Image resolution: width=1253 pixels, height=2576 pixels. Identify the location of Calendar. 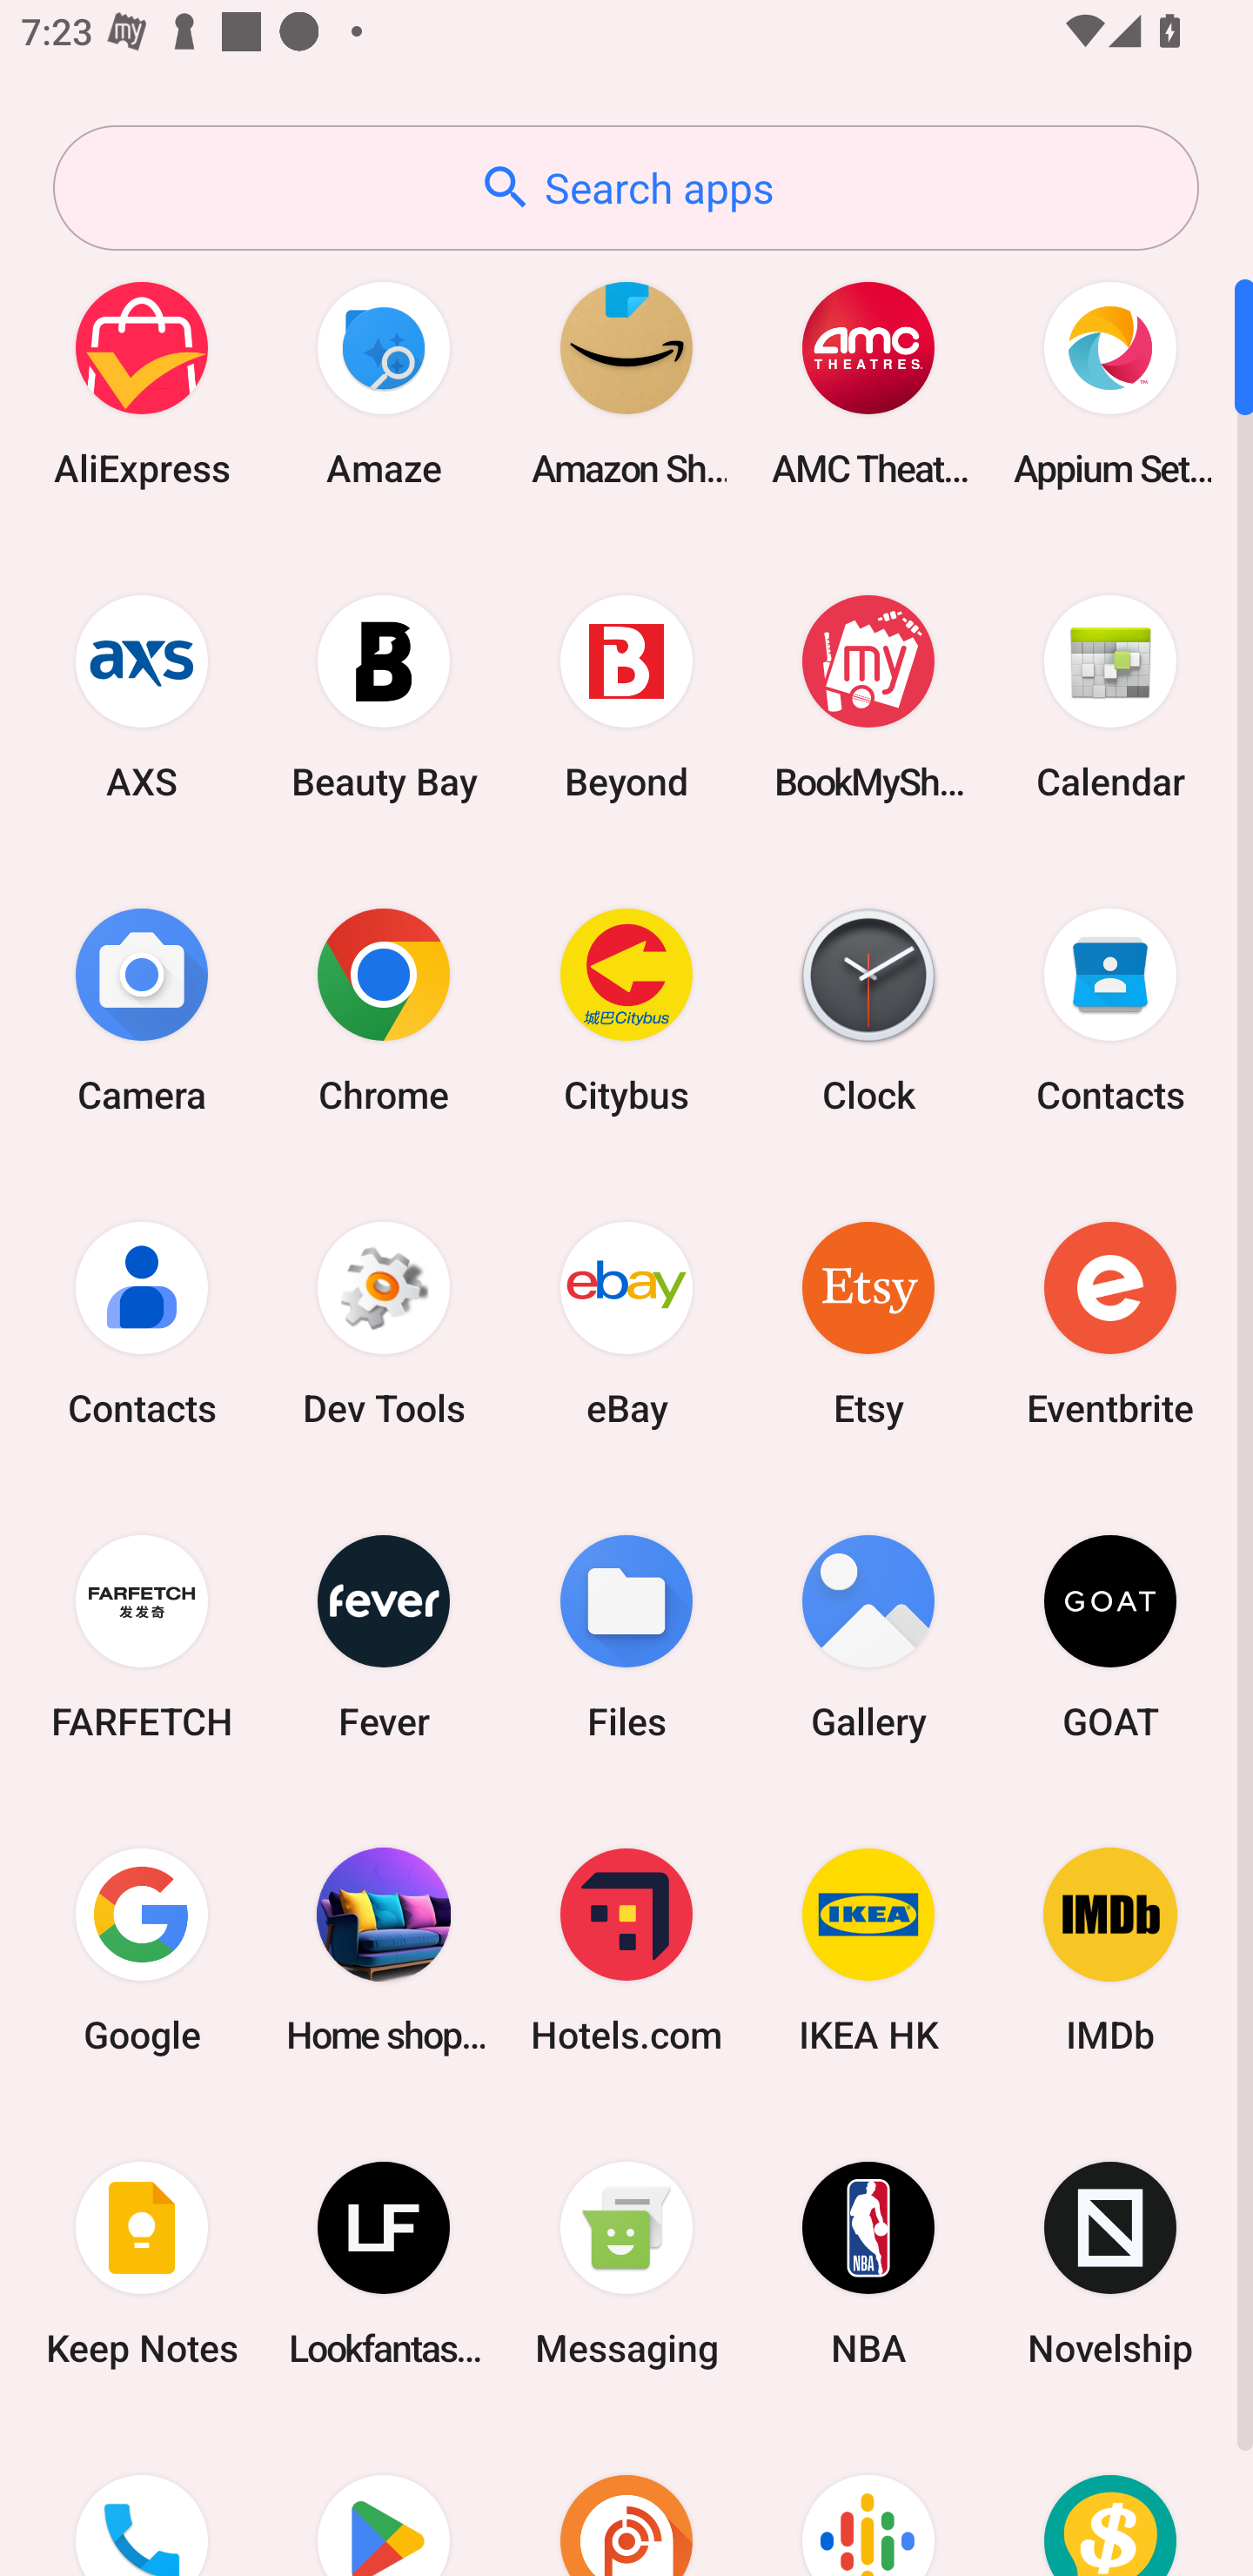
(1110, 696).